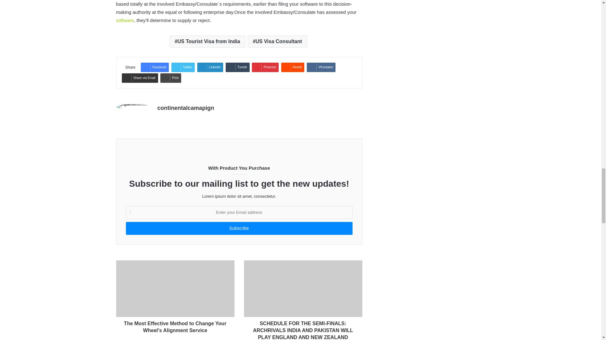 This screenshot has height=340, width=606. What do you see at coordinates (207, 42) in the screenshot?
I see `US Tourist Visa from India` at bounding box center [207, 42].